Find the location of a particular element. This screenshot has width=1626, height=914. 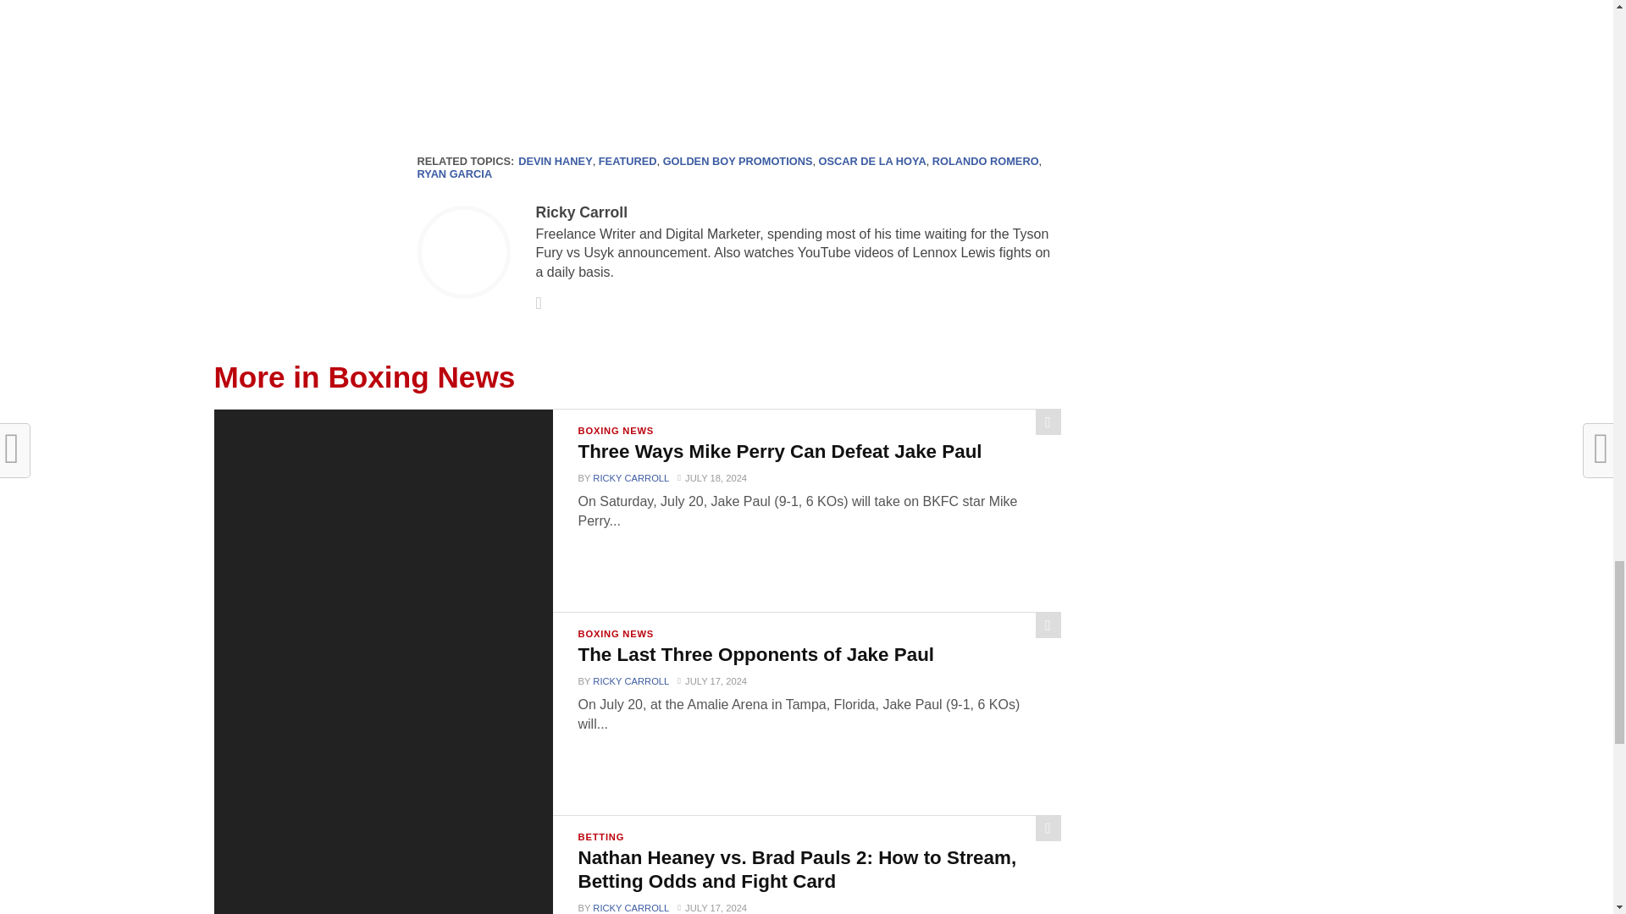

Posts by Ricky Carroll is located at coordinates (581, 212).